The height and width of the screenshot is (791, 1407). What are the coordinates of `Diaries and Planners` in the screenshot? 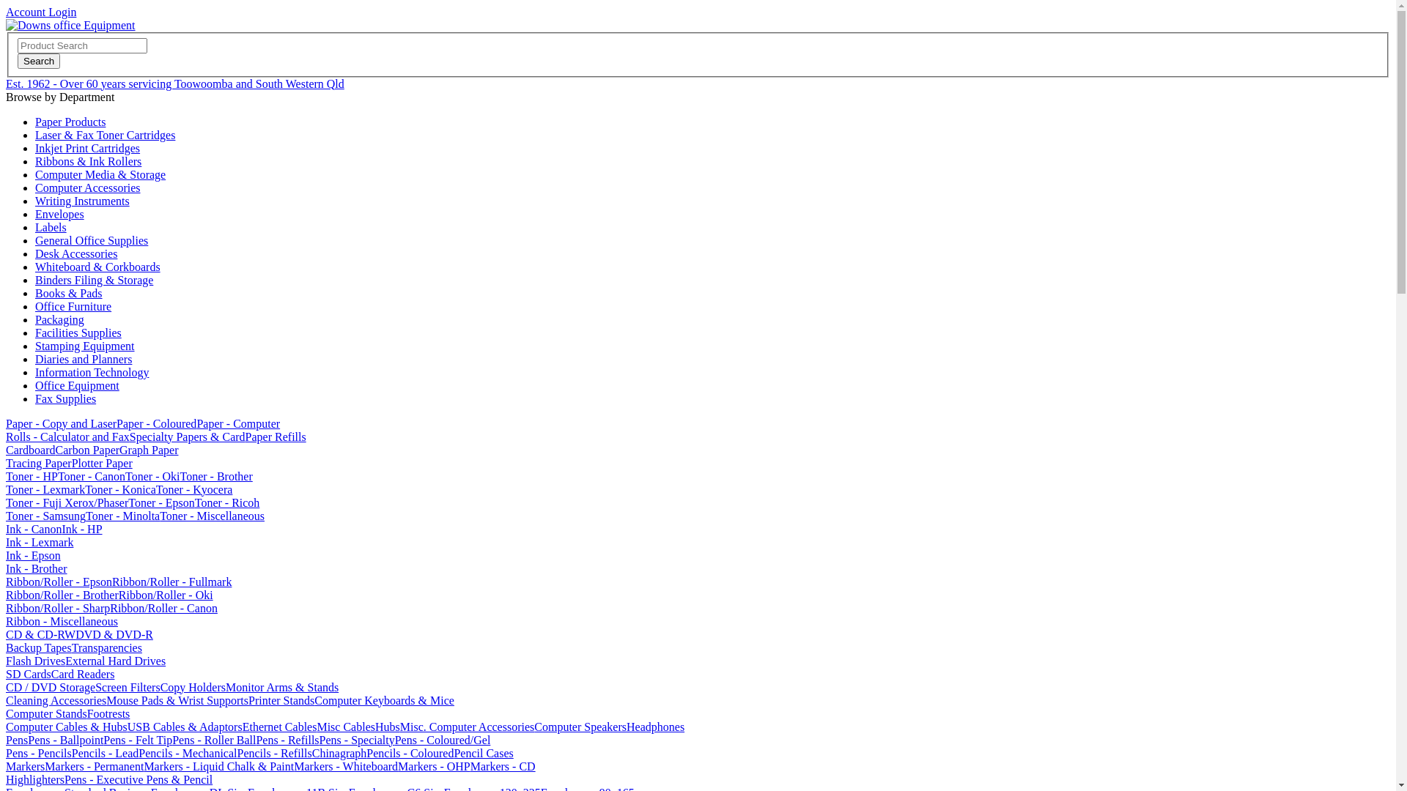 It's located at (84, 359).